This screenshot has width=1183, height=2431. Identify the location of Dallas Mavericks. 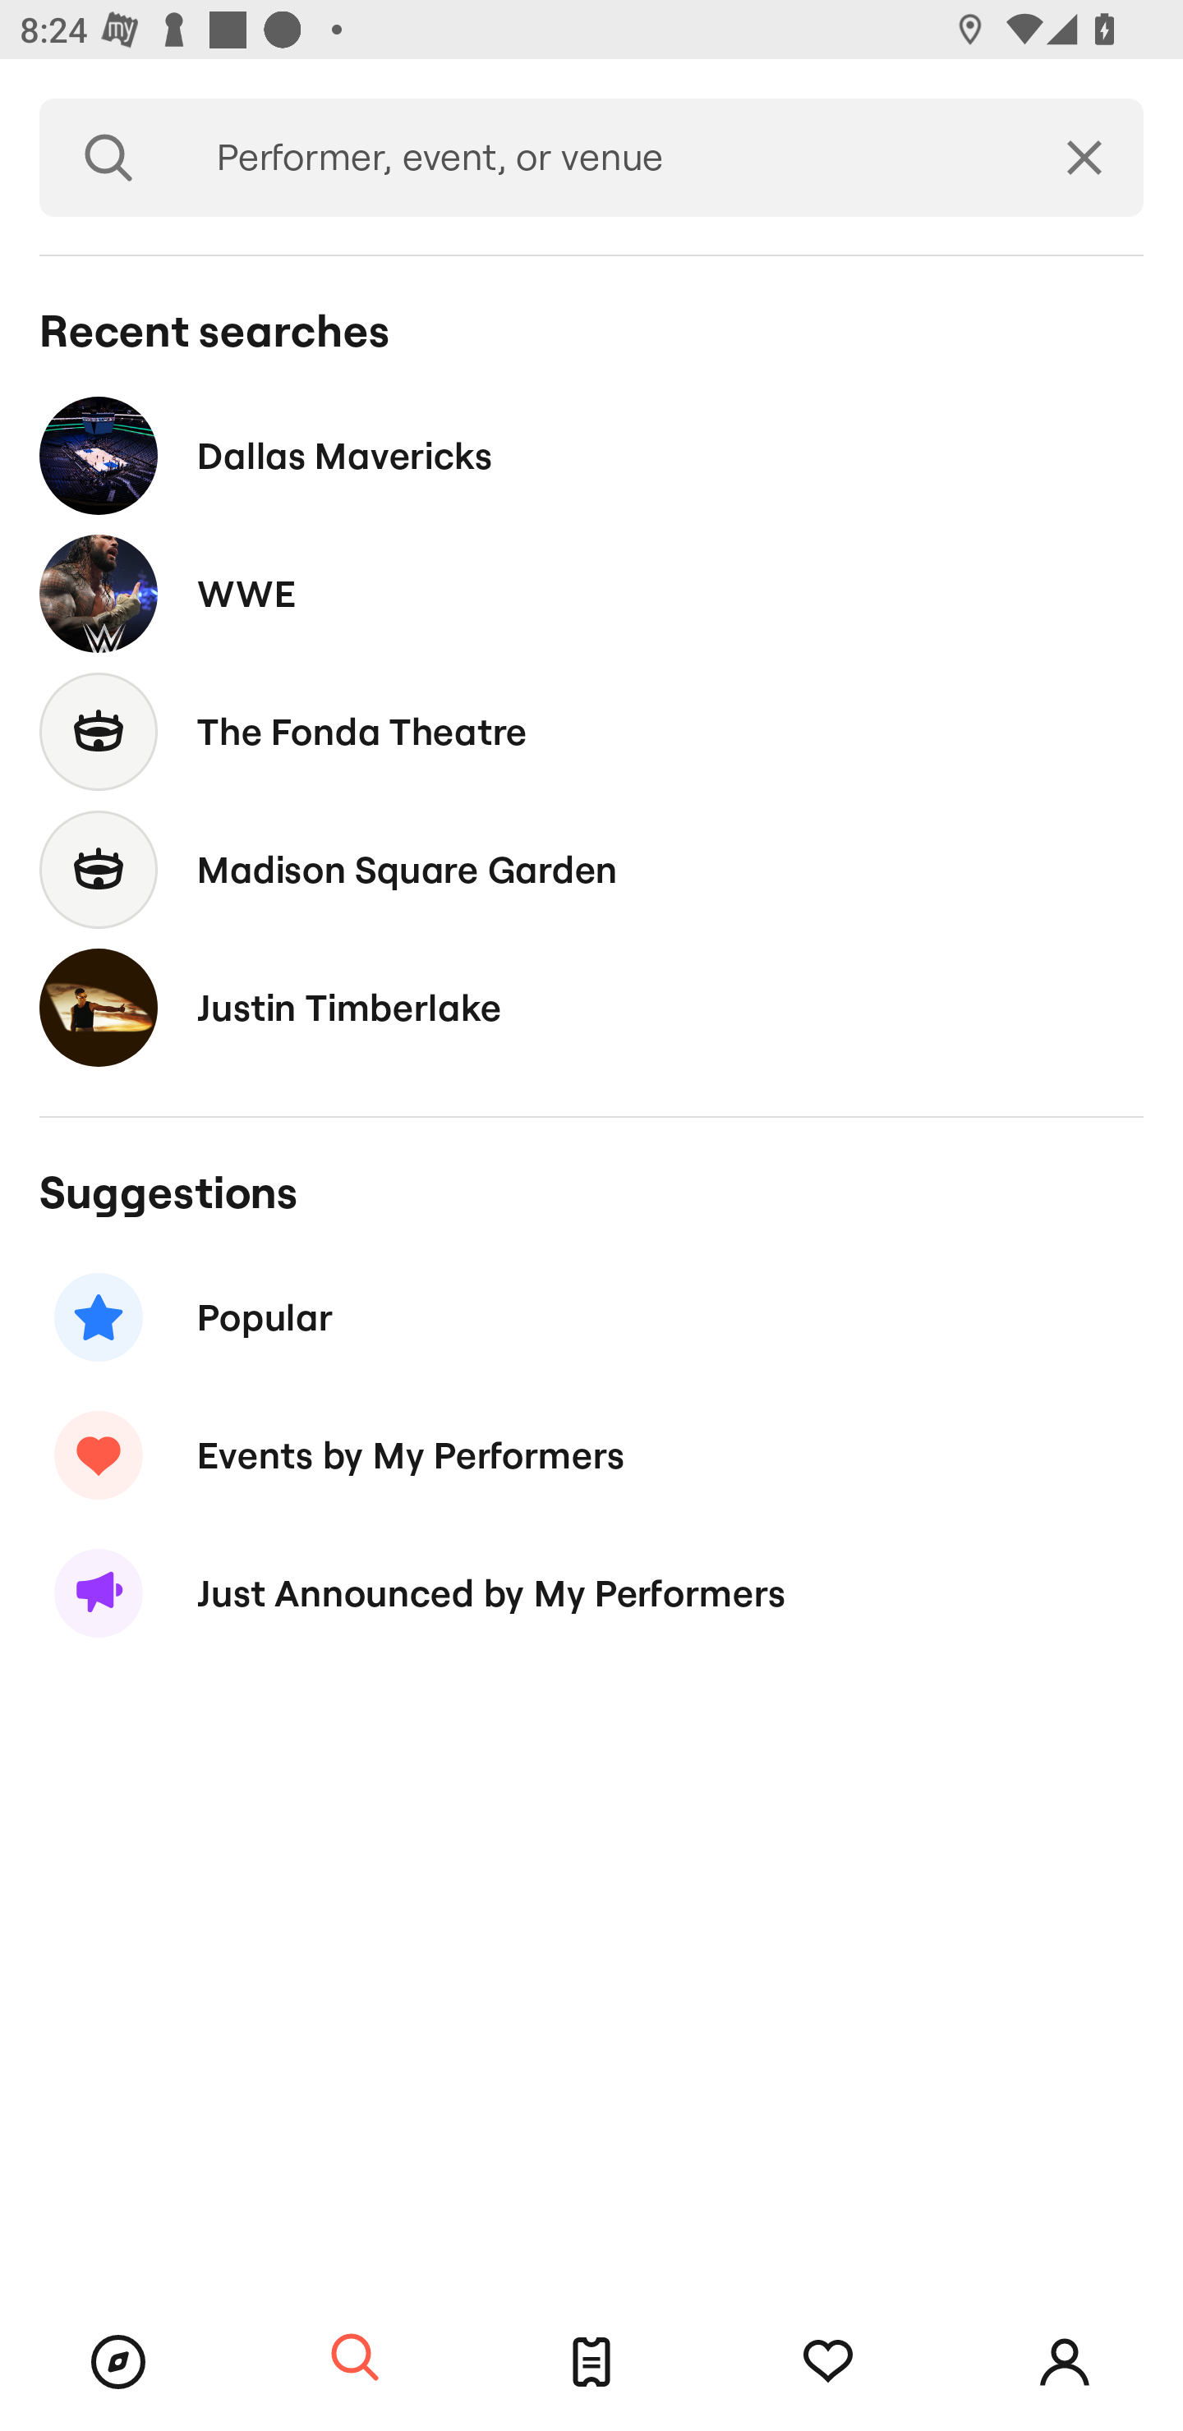
(591, 455).